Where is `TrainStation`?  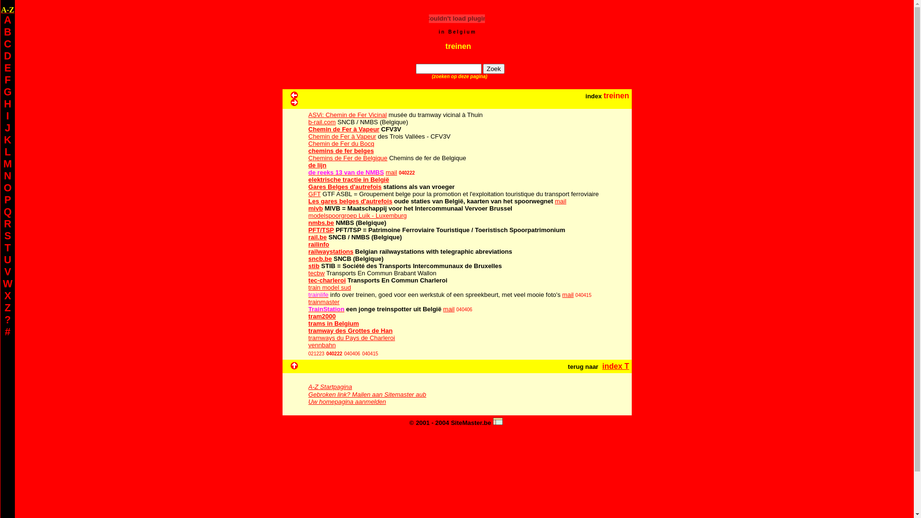
TrainStation is located at coordinates (326, 309).